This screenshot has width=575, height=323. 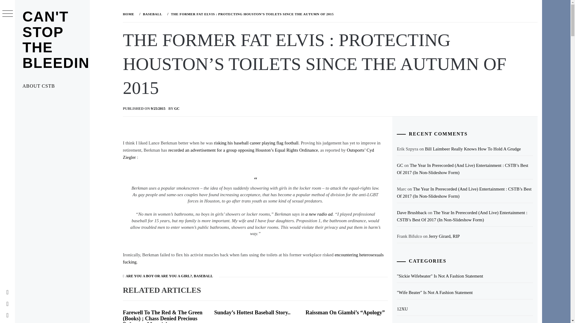 I want to click on a new radio ad, so click(x=319, y=214).